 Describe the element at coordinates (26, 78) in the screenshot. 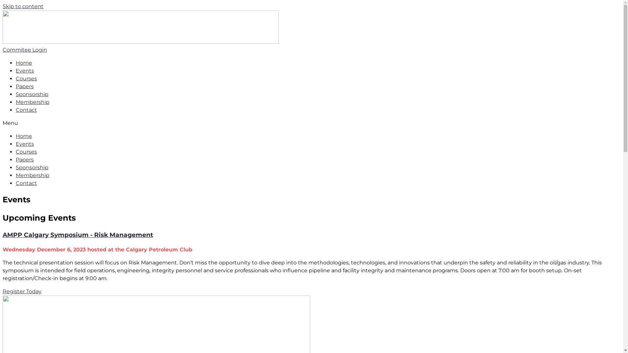

I see `Courses` at that location.